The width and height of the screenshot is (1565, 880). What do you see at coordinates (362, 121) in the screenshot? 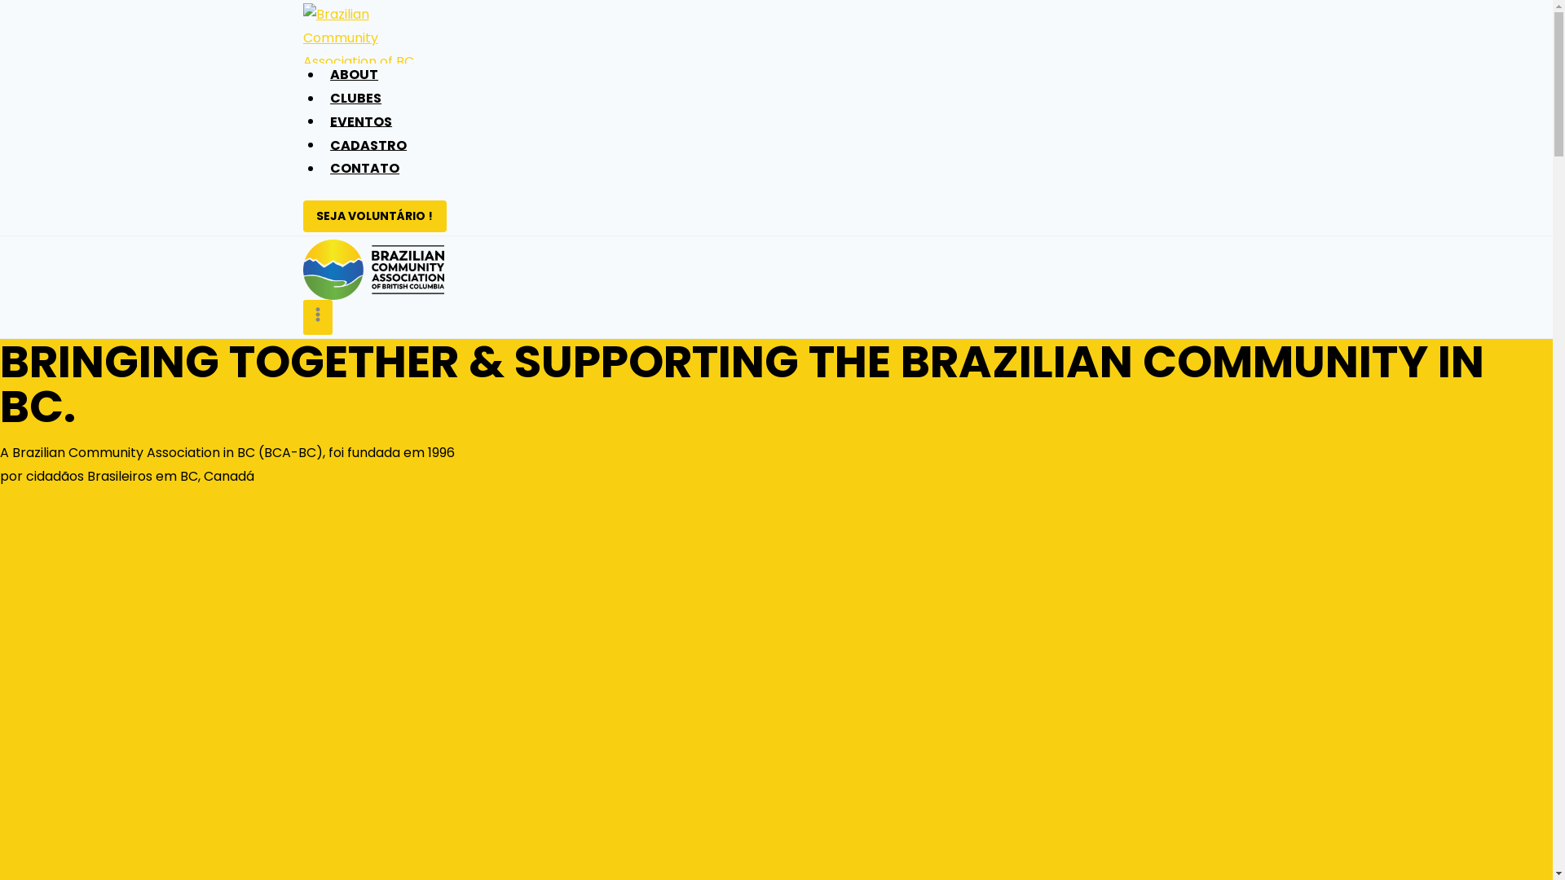
I see `EVENTOS` at bounding box center [362, 121].